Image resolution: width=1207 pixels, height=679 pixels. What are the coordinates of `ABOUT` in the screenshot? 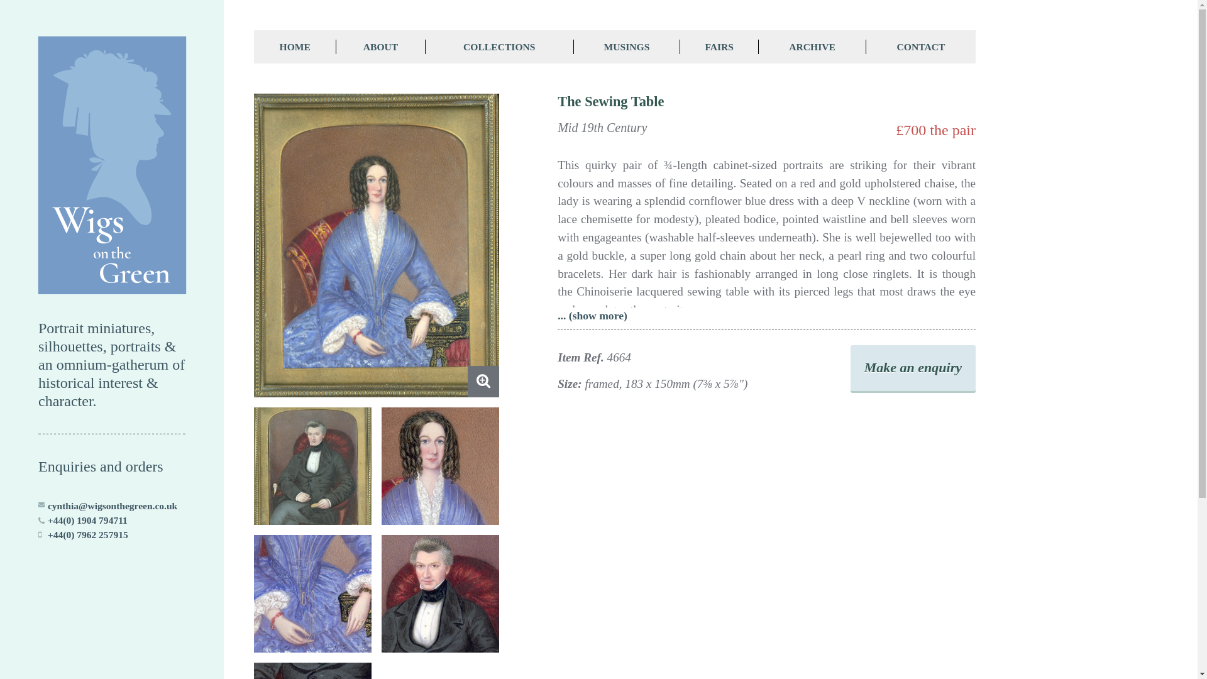 It's located at (380, 47).